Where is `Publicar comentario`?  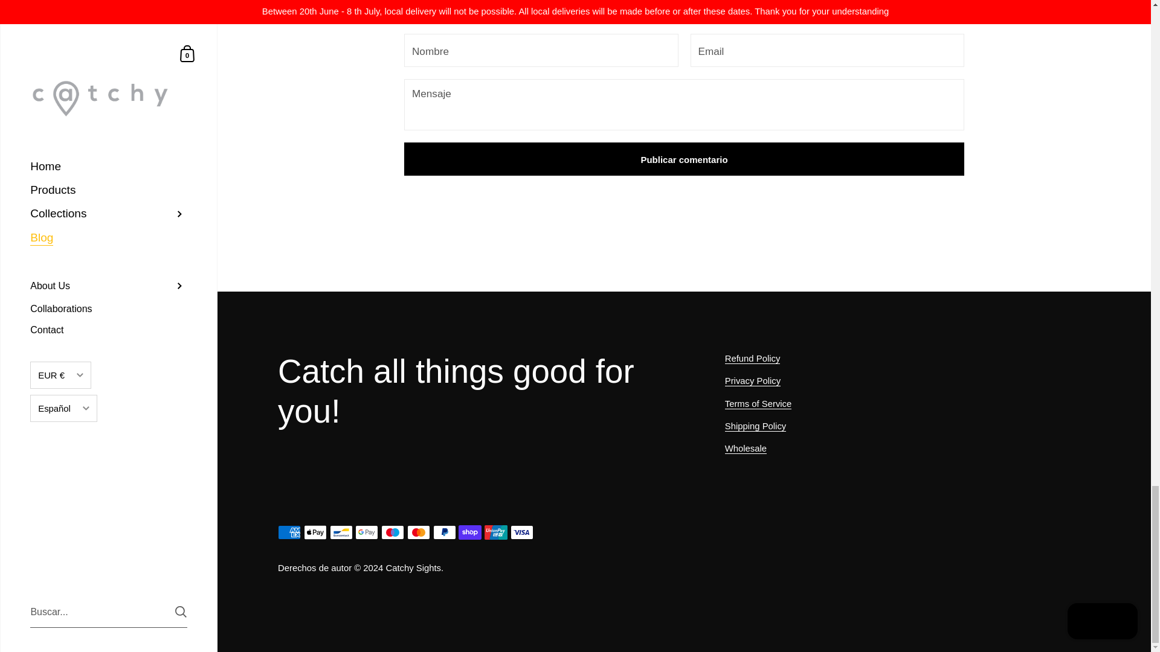
Publicar comentario is located at coordinates (684, 159).